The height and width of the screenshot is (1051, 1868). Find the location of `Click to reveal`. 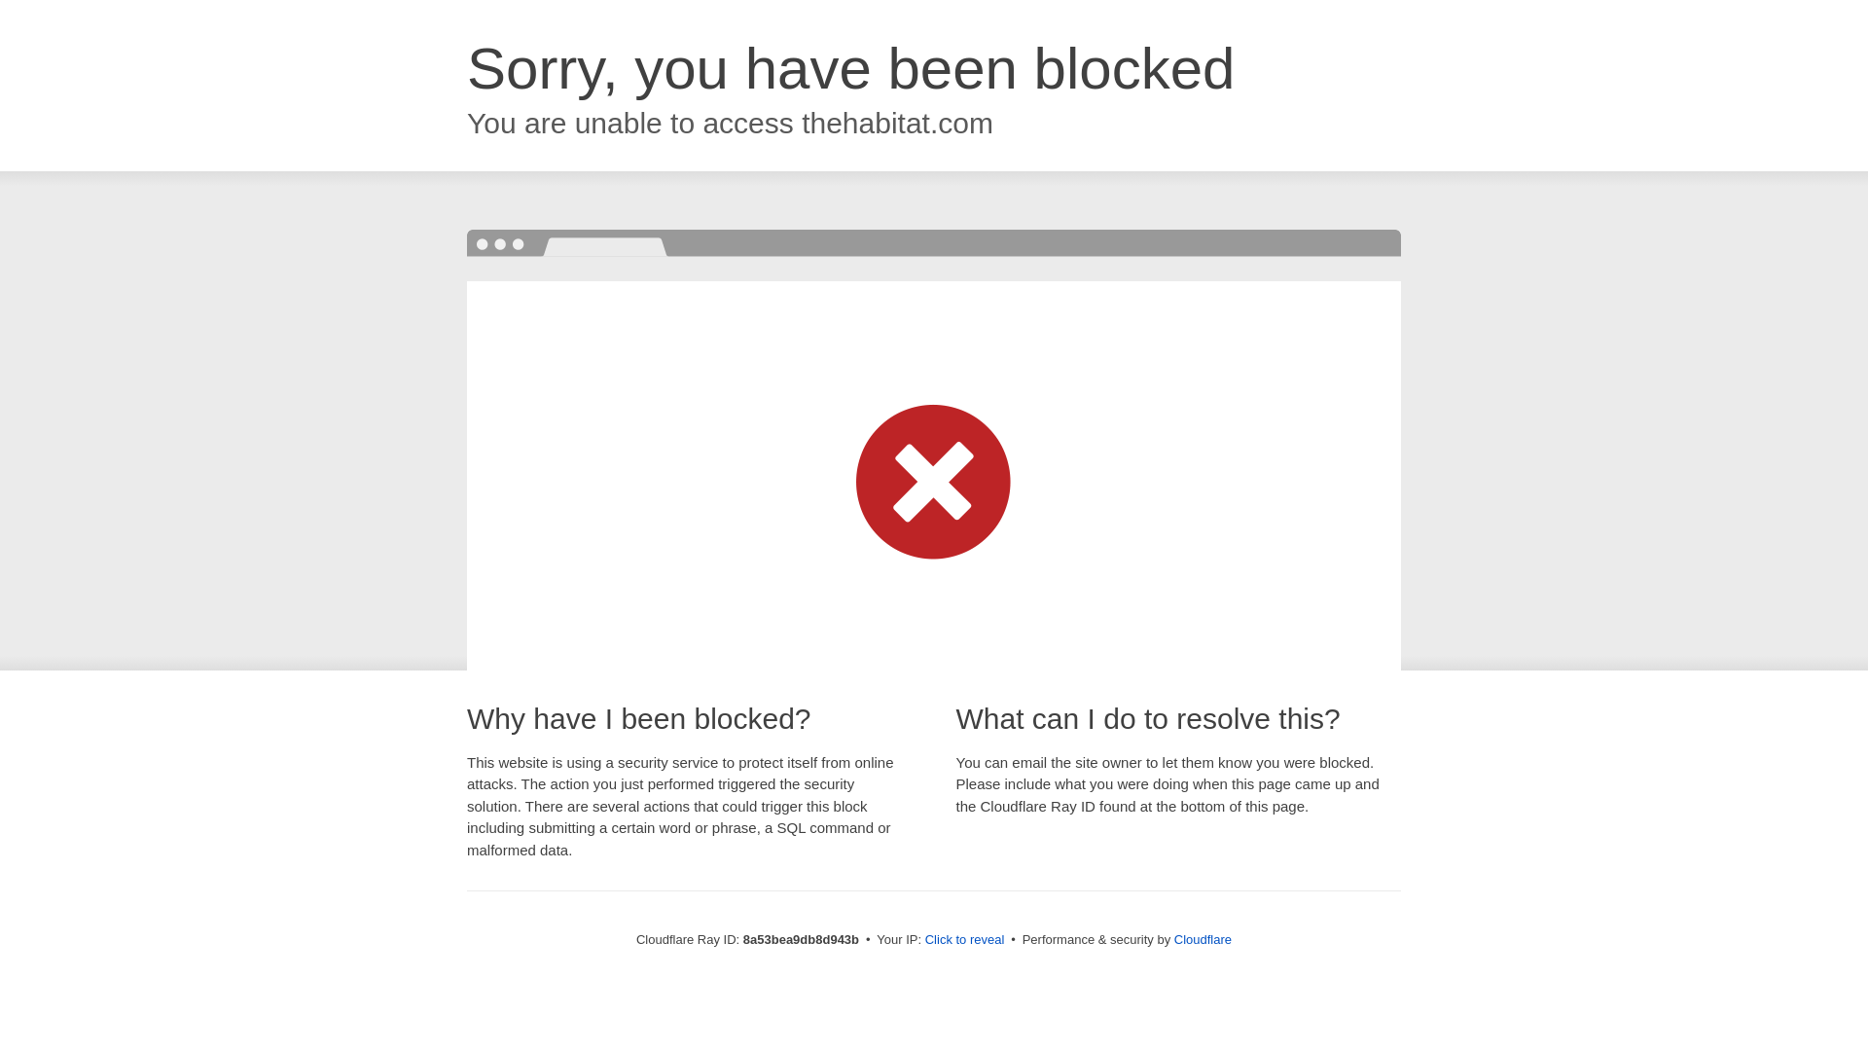

Click to reveal is located at coordinates (964, 940).